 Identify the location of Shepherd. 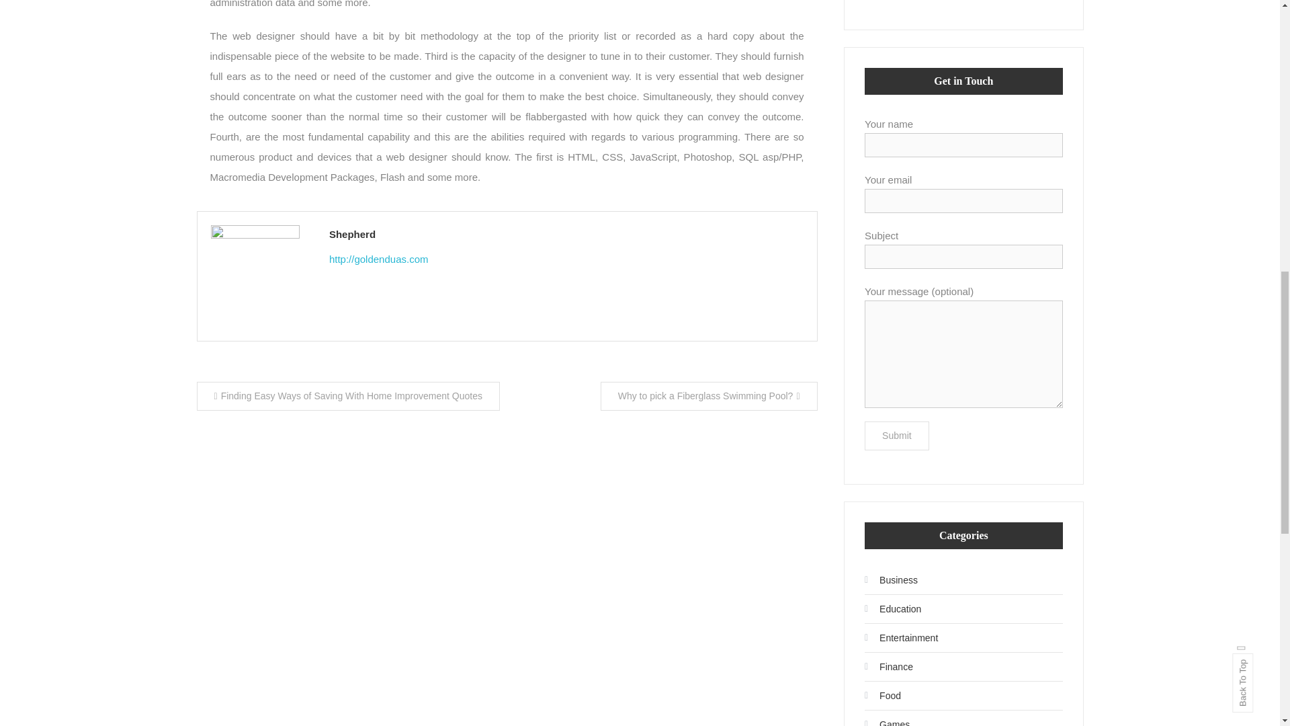
(566, 234).